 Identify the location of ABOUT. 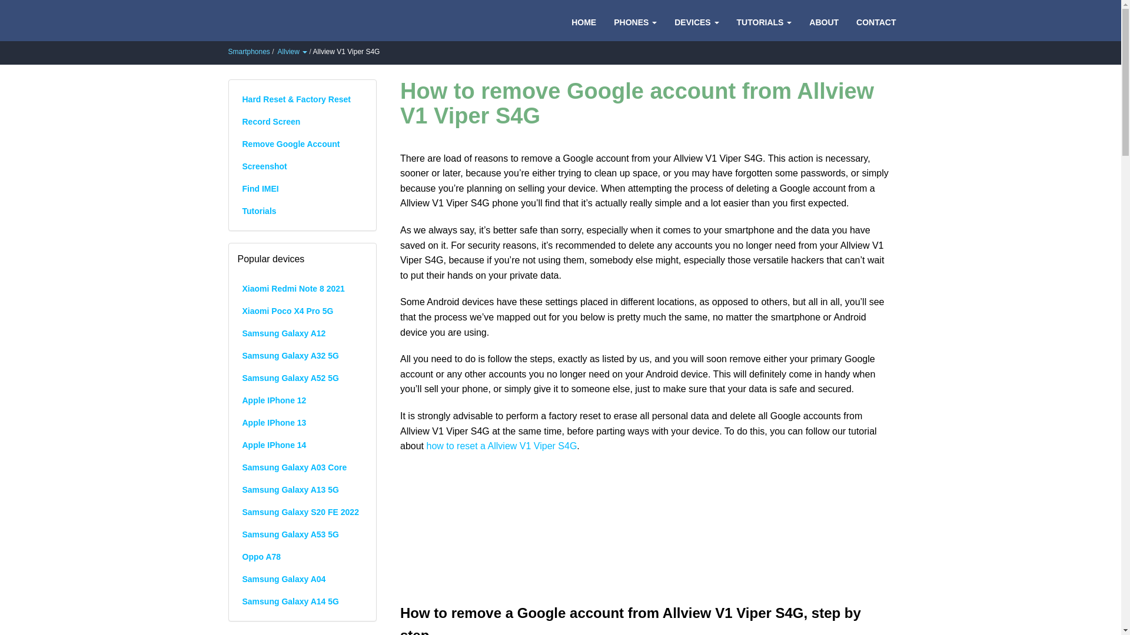
(824, 21).